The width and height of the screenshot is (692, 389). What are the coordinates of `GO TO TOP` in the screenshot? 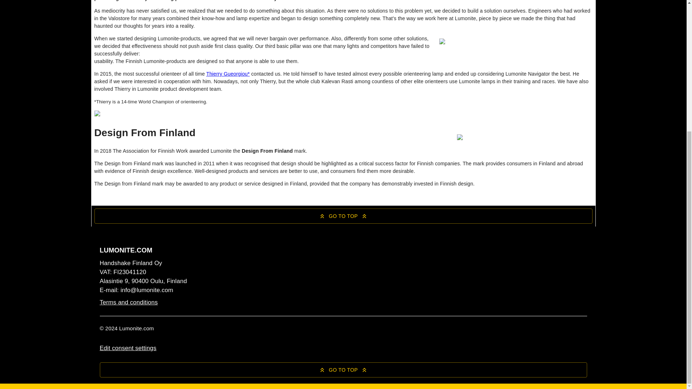 It's located at (343, 216).